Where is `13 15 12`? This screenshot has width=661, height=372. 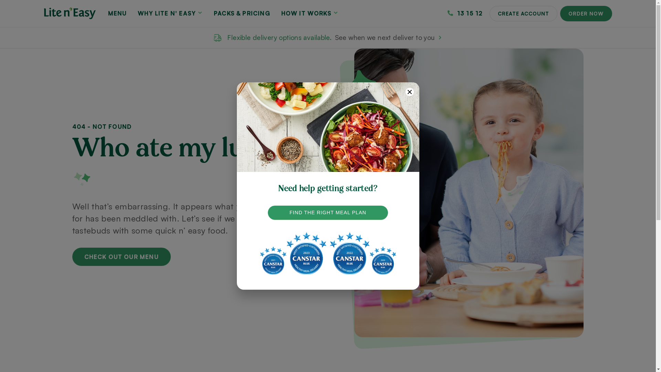 13 15 12 is located at coordinates (465, 13).